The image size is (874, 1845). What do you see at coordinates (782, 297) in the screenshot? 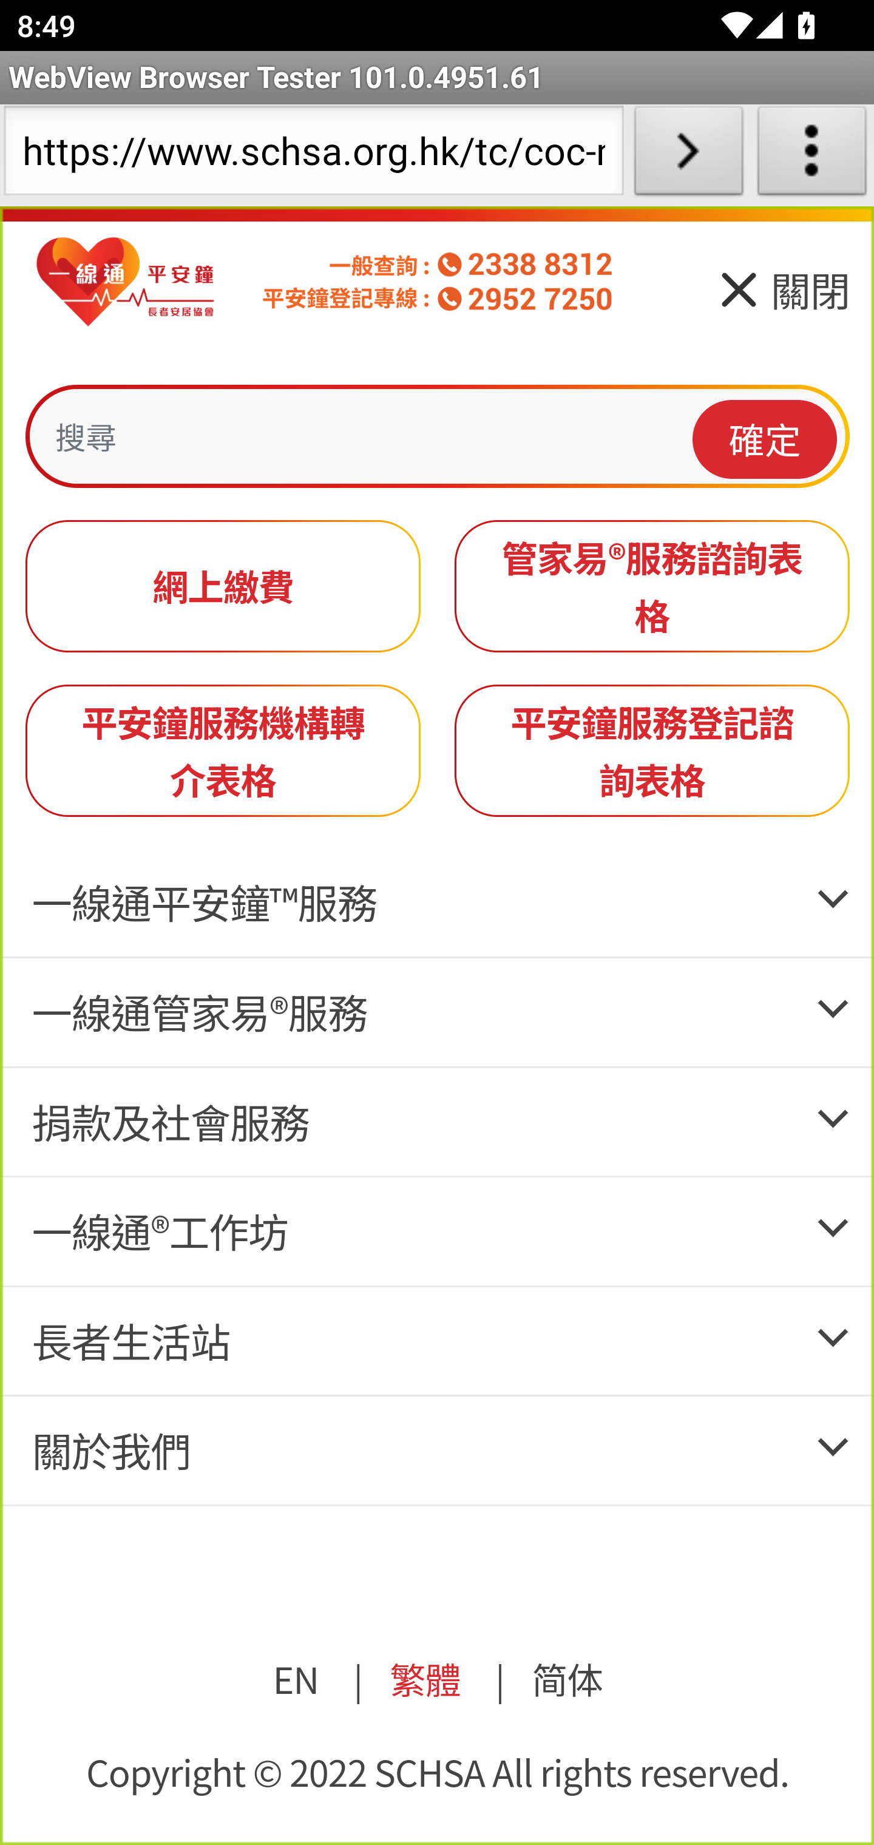
I see `關閉` at bounding box center [782, 297].